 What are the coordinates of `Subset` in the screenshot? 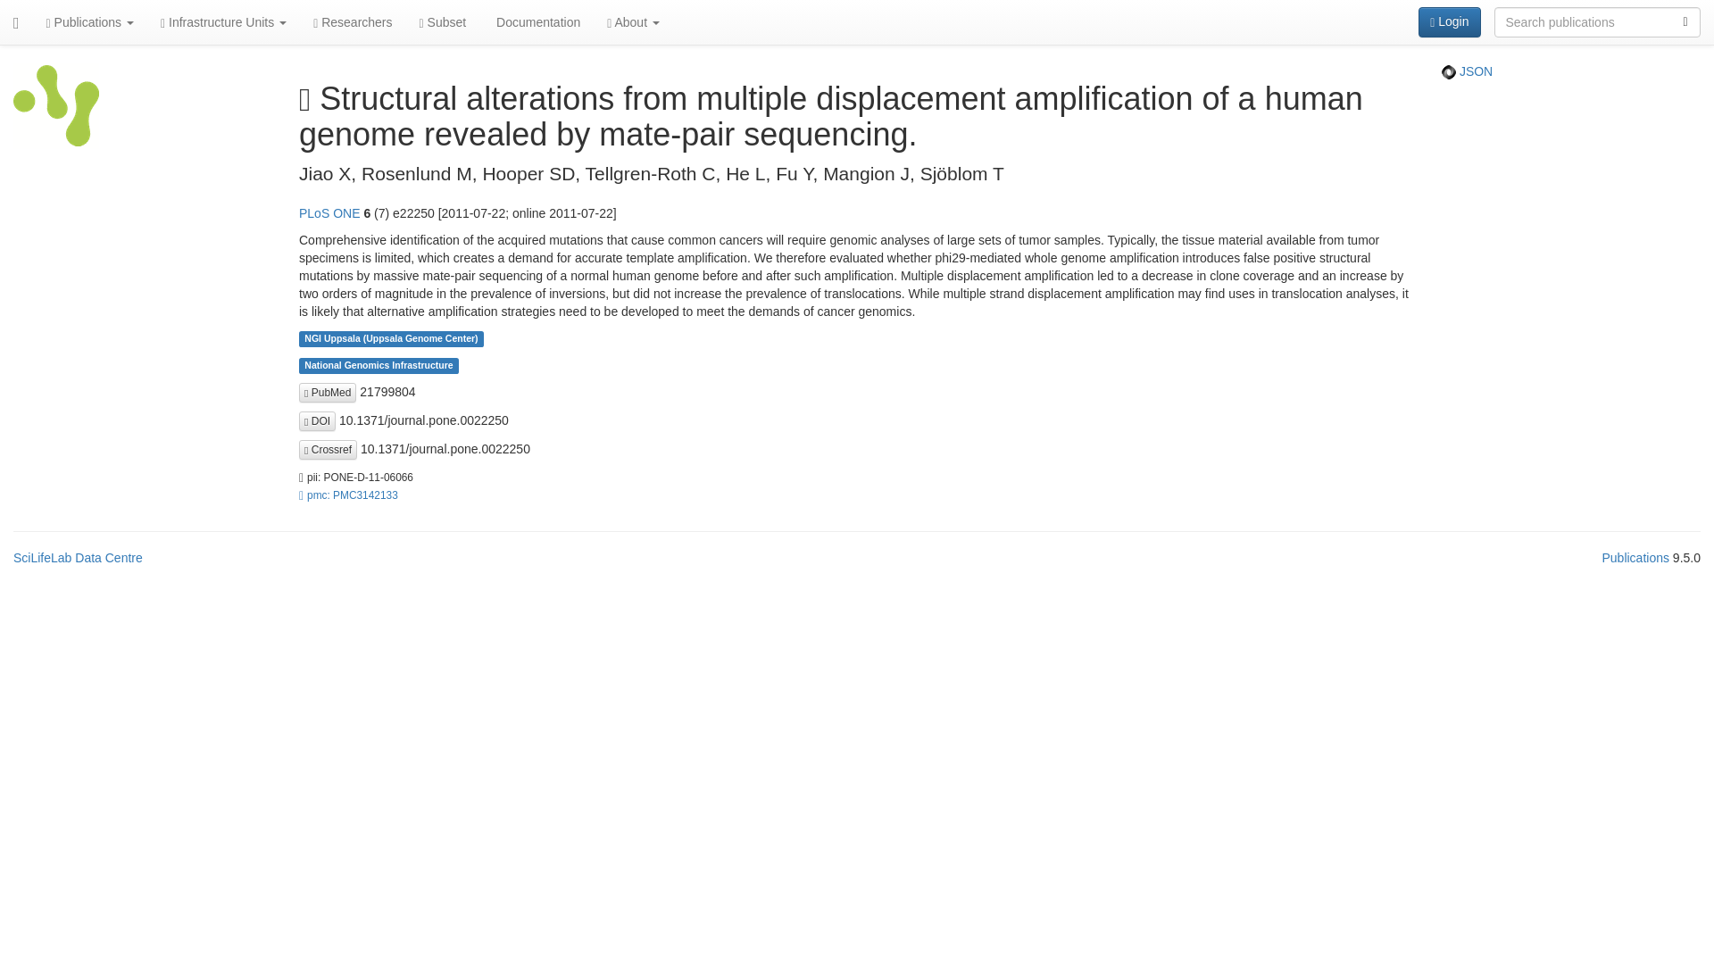 It's located at (443, 21).